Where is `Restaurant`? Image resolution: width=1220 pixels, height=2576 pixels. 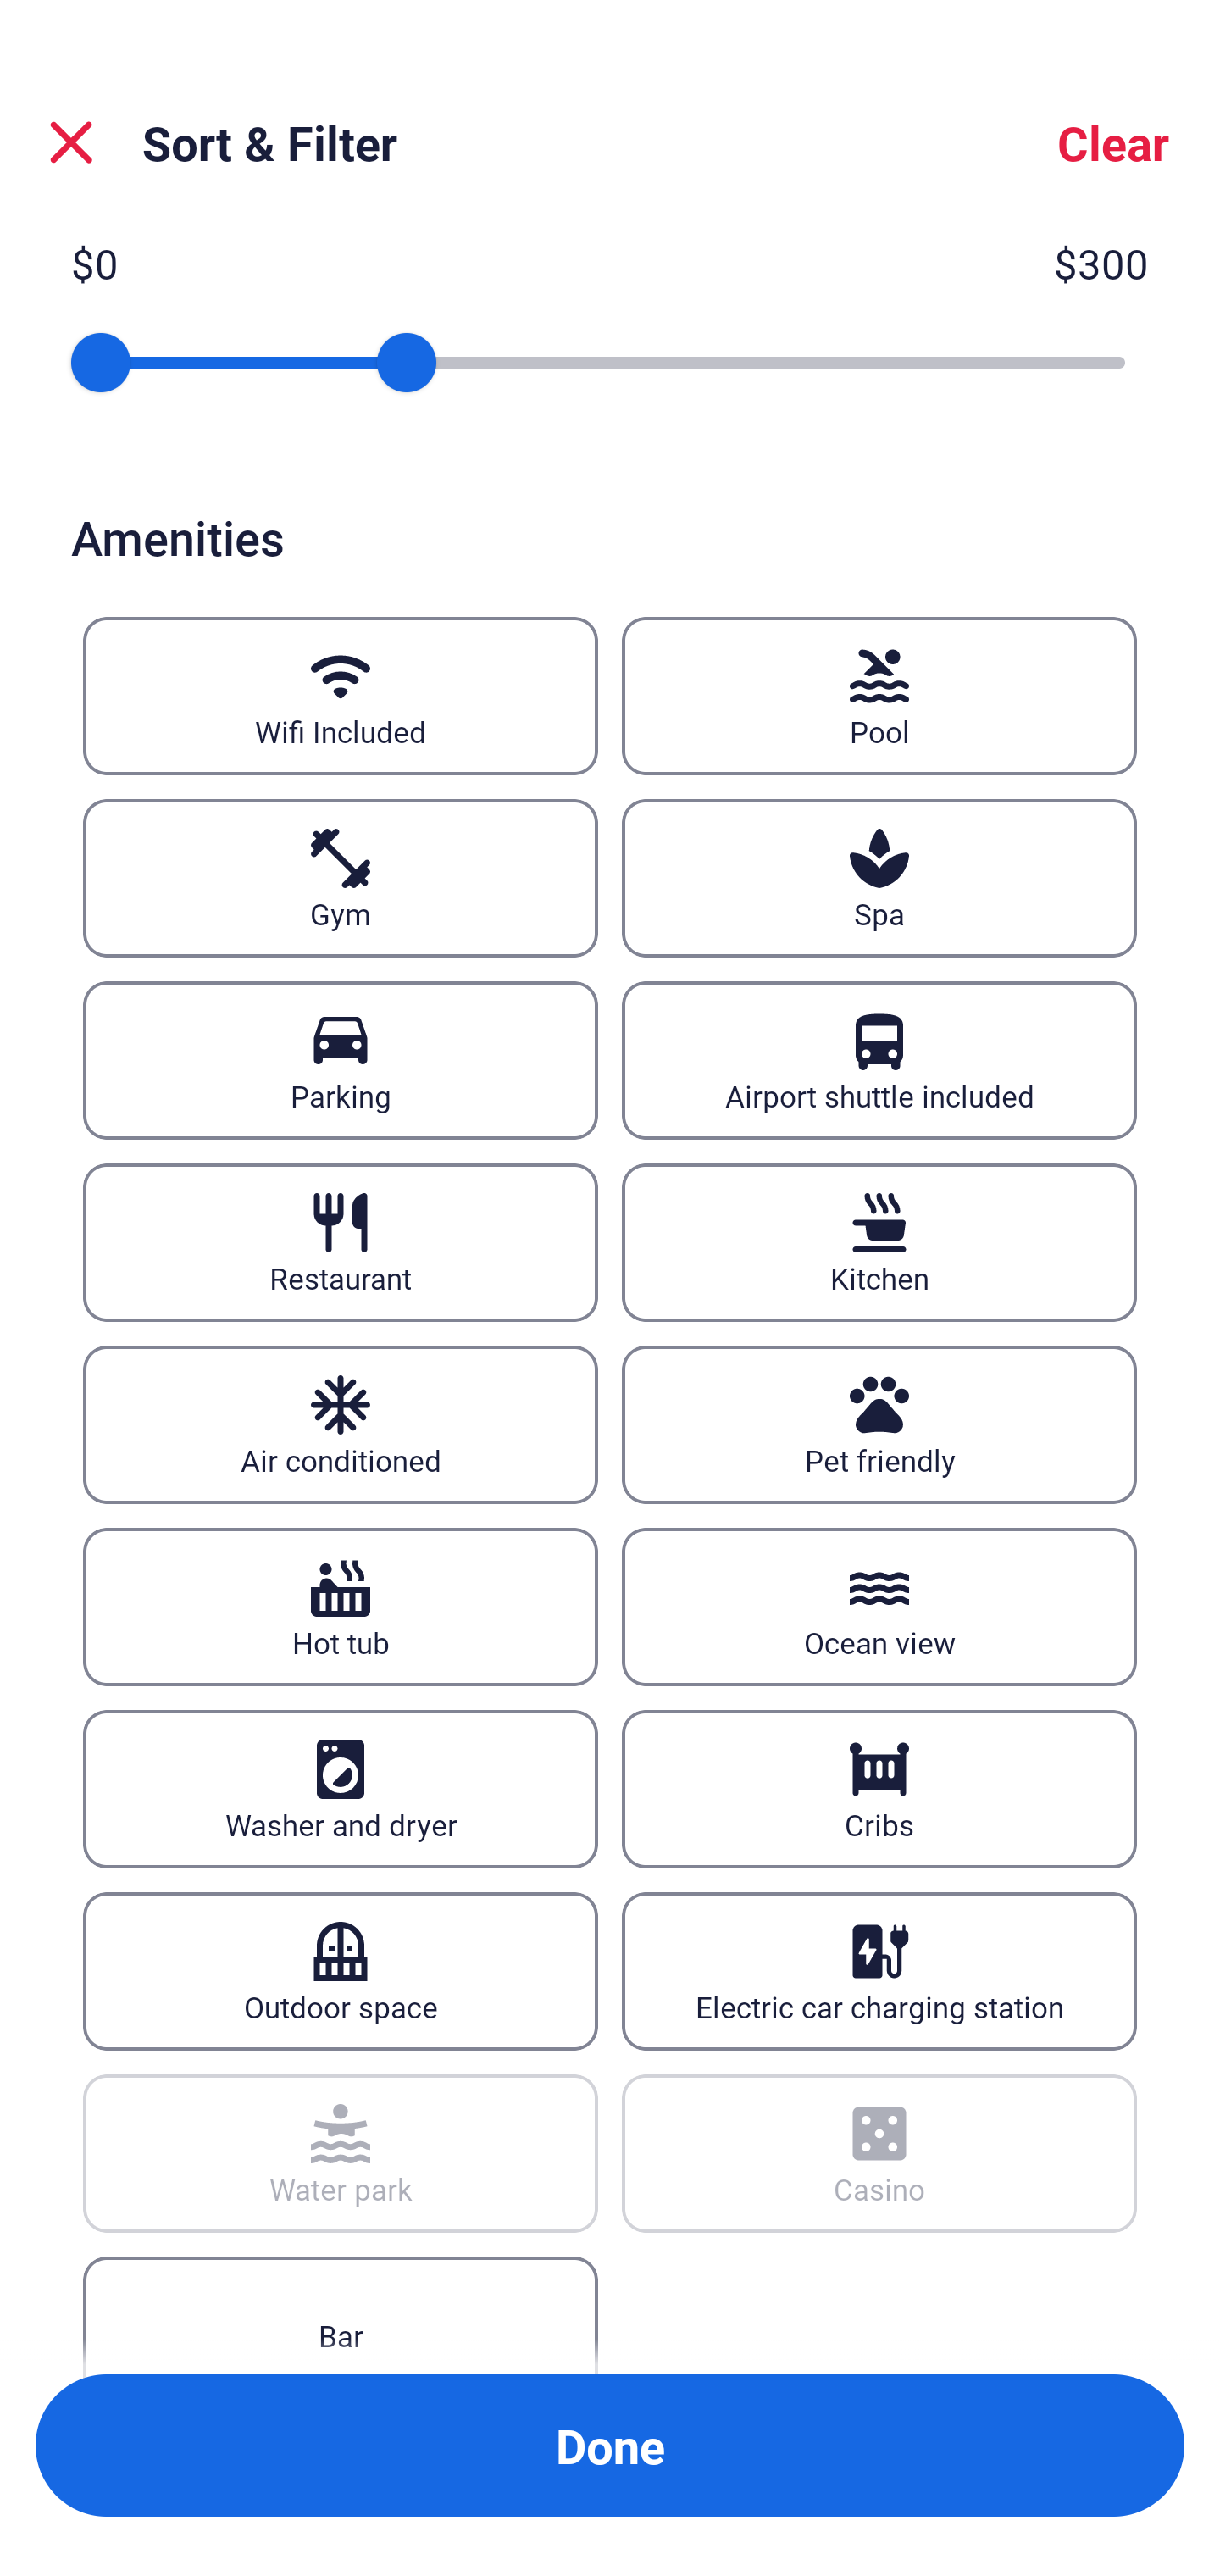 Restaurant is located at coordinates (340, 1242).